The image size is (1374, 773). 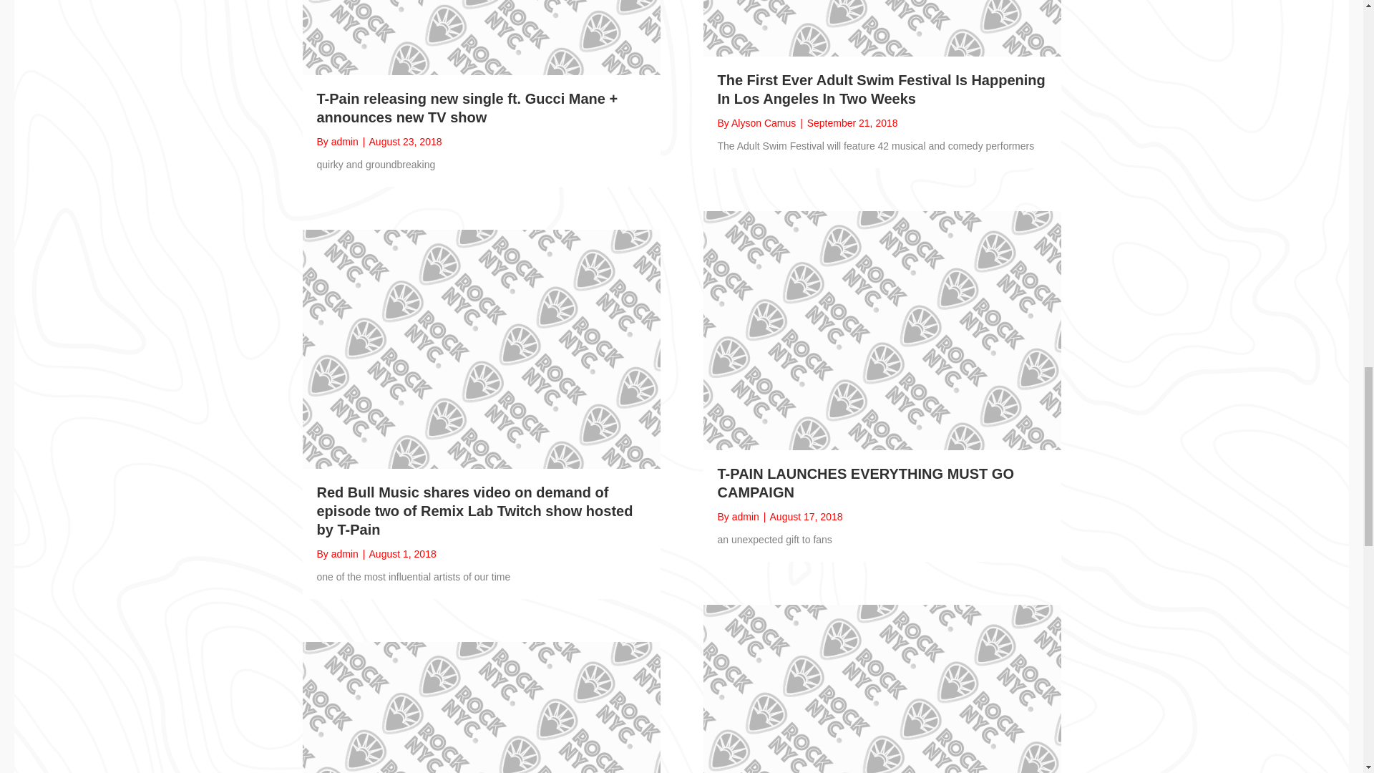 I want to click on Alyson Camus, so click(x=763, y=123).